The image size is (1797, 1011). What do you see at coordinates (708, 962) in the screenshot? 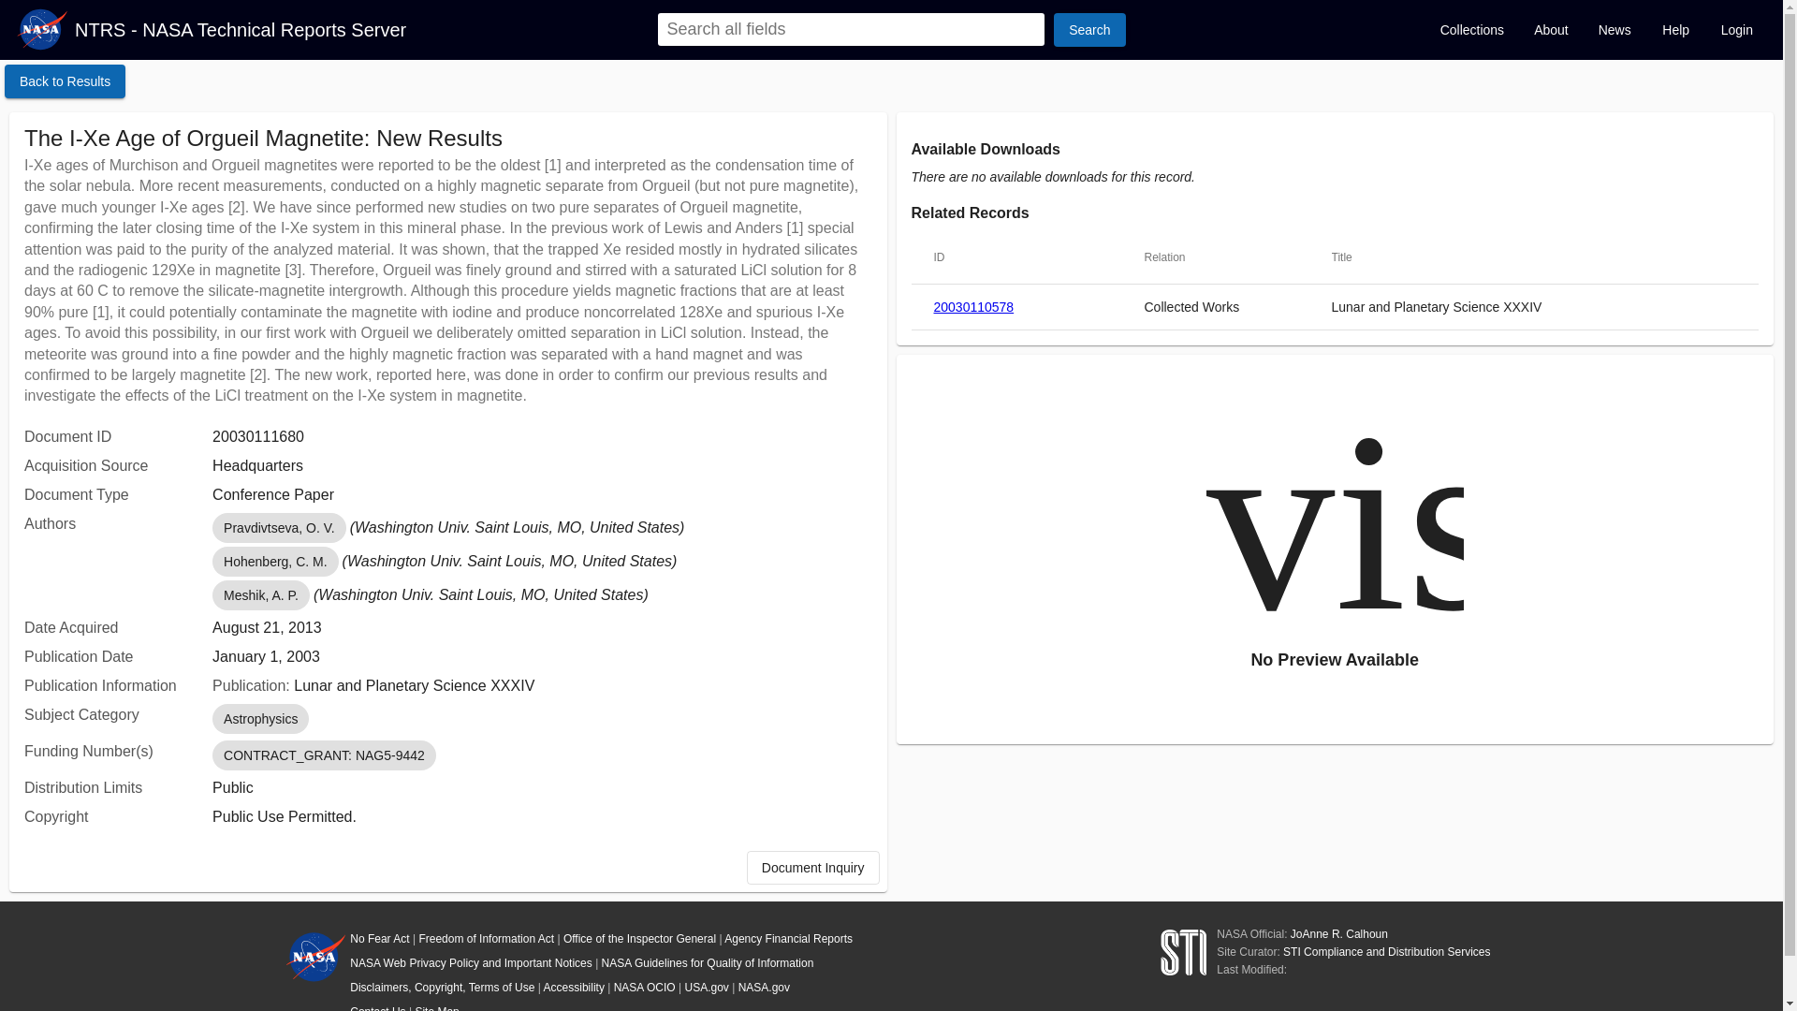
I see `NASA Guidelines for Quality of Information` at bounding box center [708, 962].